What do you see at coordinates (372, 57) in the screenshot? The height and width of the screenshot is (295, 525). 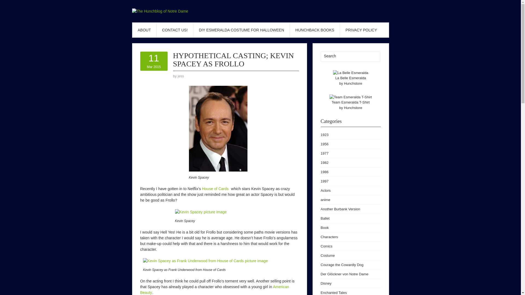 I see `Search` at bounding box center [372, 57].